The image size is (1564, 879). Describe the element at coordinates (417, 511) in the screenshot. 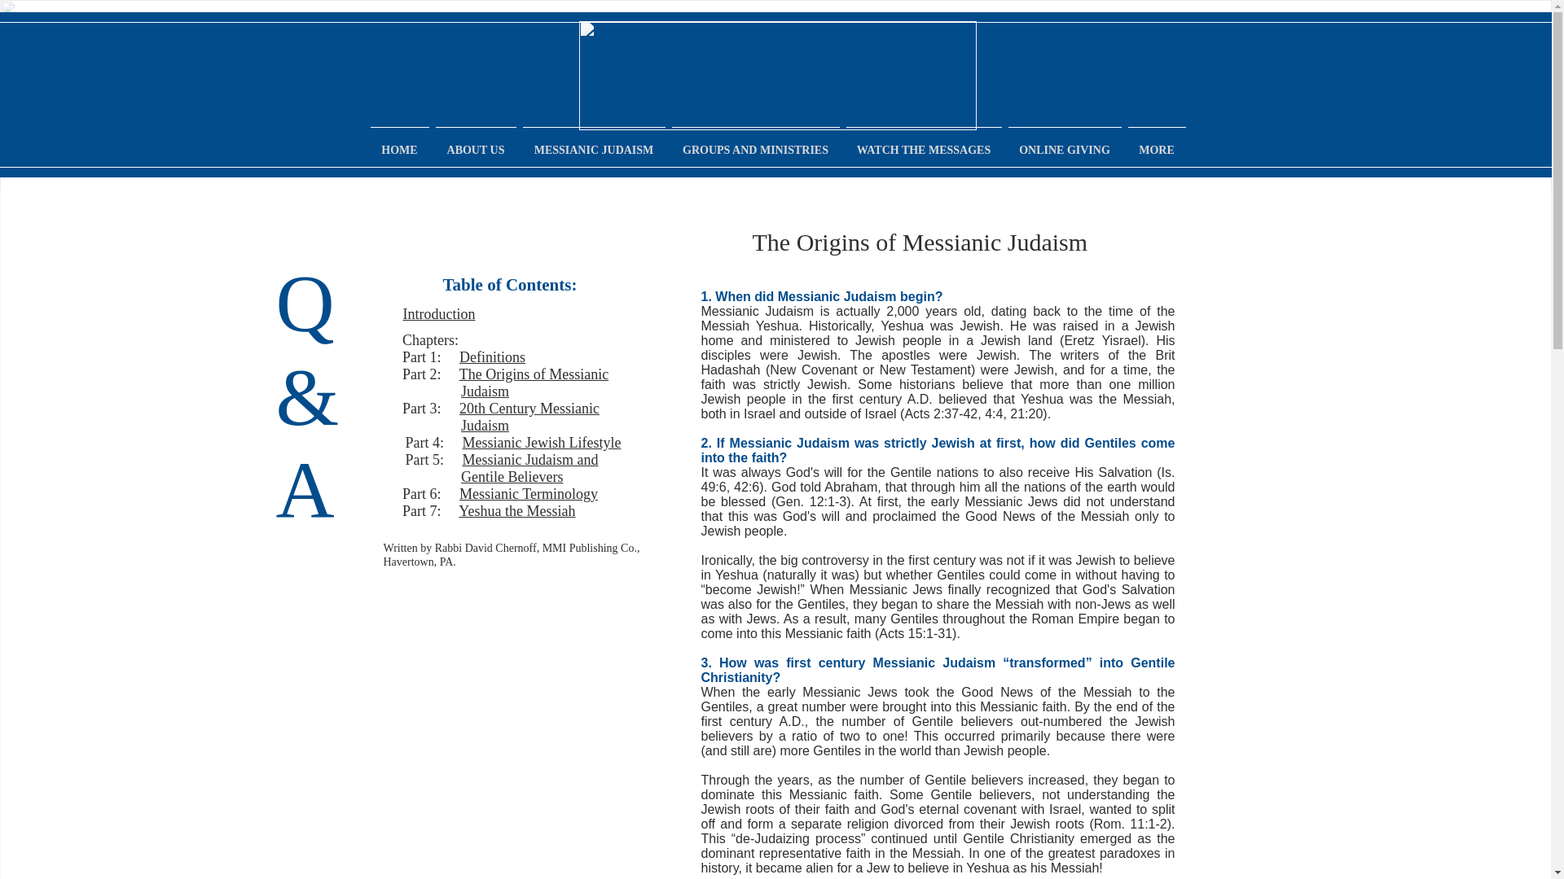

I see `       Part 7:     ` at that location.